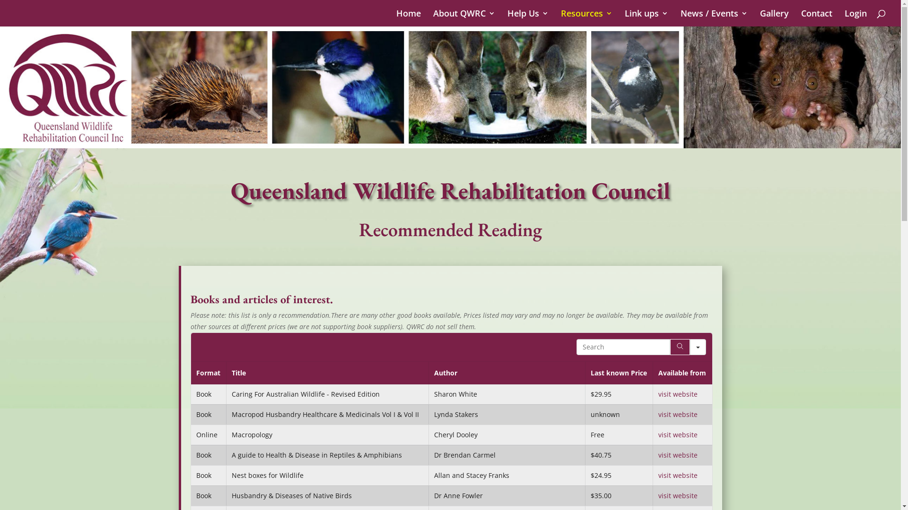 This screenshot has width=908, height=510. What do you see at coordinates (464, 18) in the screenshot?
I see `About QWRC` at bounding box center [464, 18].